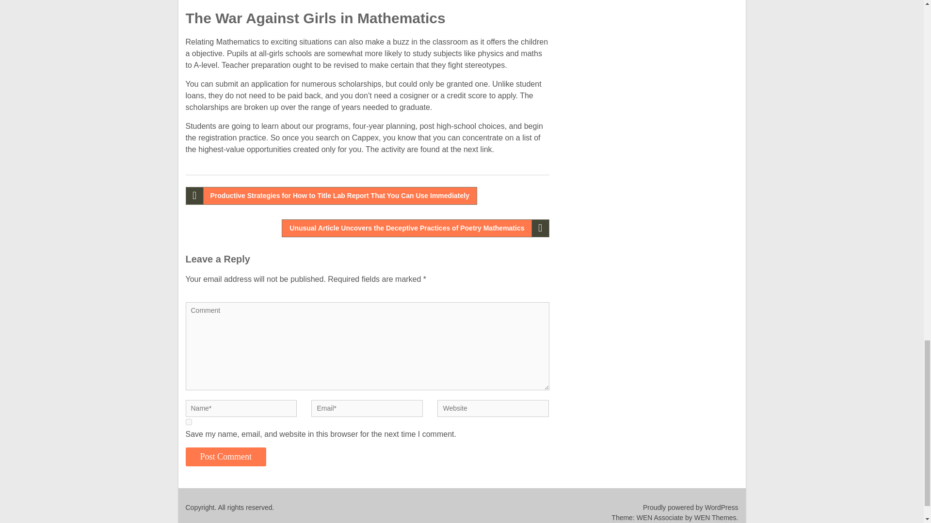  I want to click on Post Comment, so click(226, 457).